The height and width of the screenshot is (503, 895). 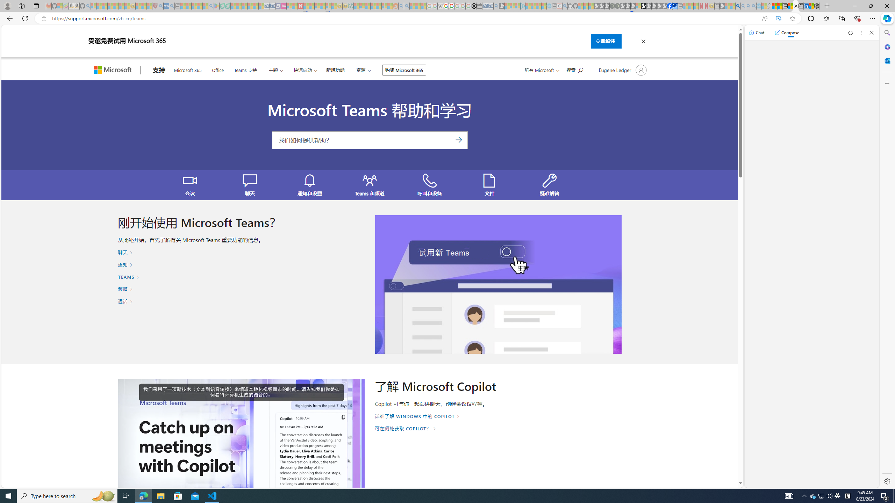 What do you see at coordinates (826, 18) in the screenshot?
I see `Favorites` at bounding box center [826, 18].